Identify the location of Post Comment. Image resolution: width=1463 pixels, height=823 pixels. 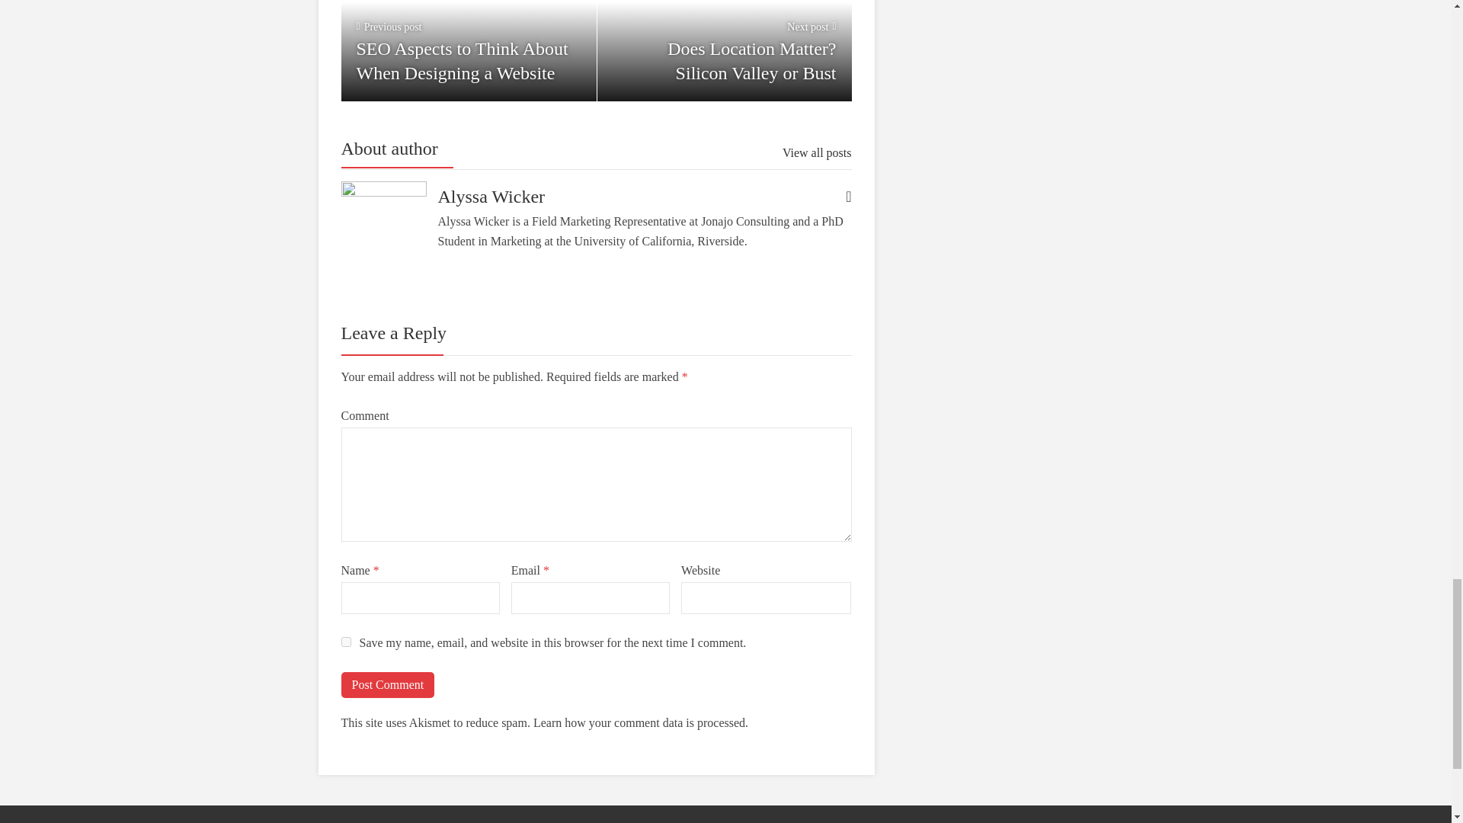
(724, 50).